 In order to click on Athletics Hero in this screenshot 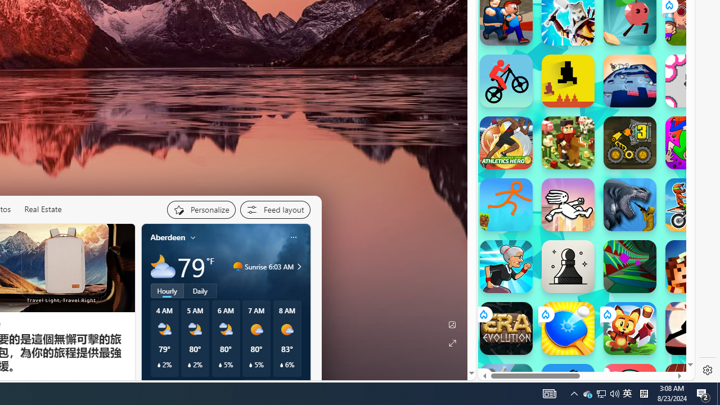, I will do `click(506, 143)`.